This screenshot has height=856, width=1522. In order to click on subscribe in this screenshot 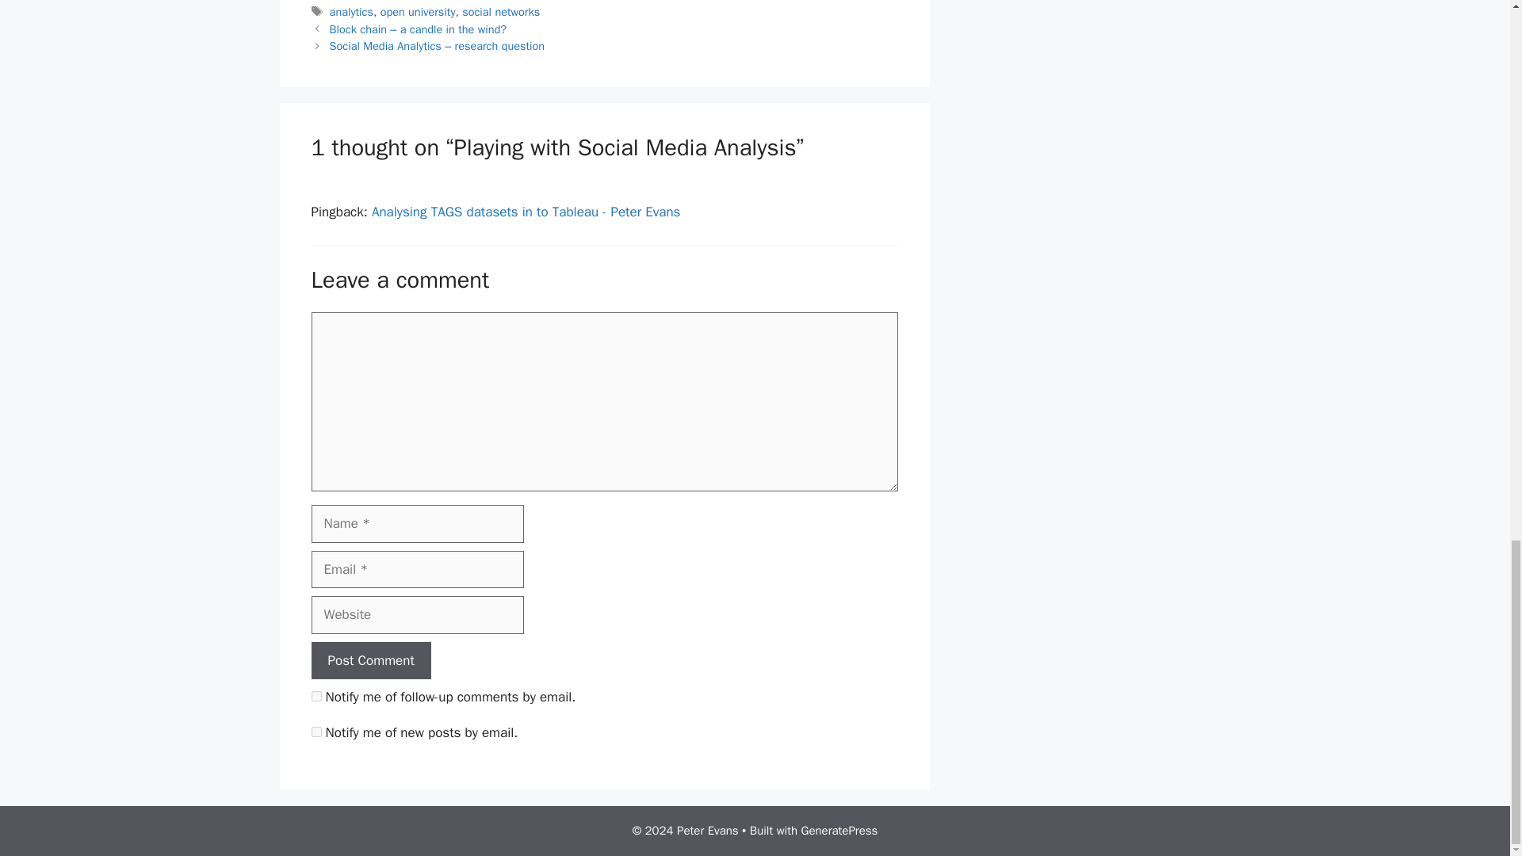, I will do `click(315, 696)`.